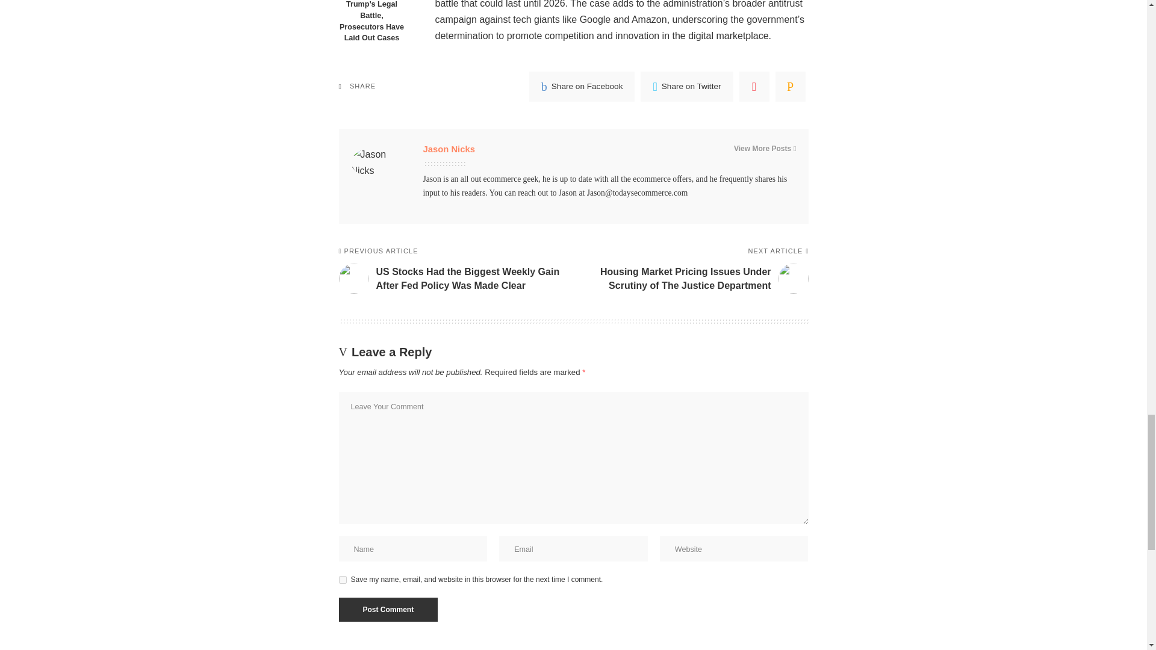  Describe the element at coordinates (582, 86) in the screenshot. I see `Facebook` at that location.